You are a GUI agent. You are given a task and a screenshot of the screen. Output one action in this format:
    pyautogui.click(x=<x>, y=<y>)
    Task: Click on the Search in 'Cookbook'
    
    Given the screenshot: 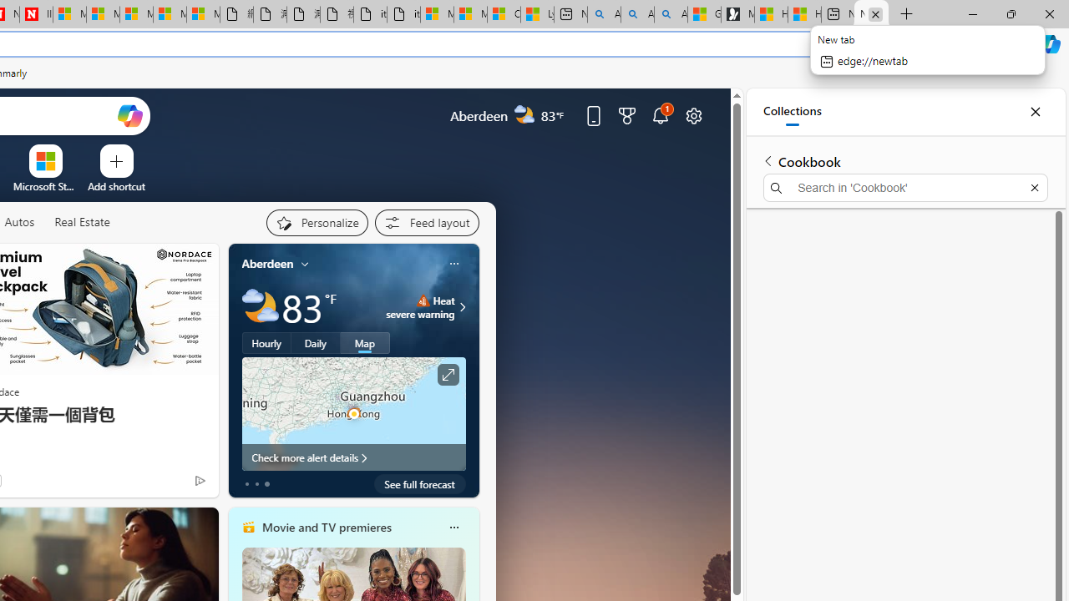 What is the action you would take?
    pyautogui.click(x=905, y=187)
    